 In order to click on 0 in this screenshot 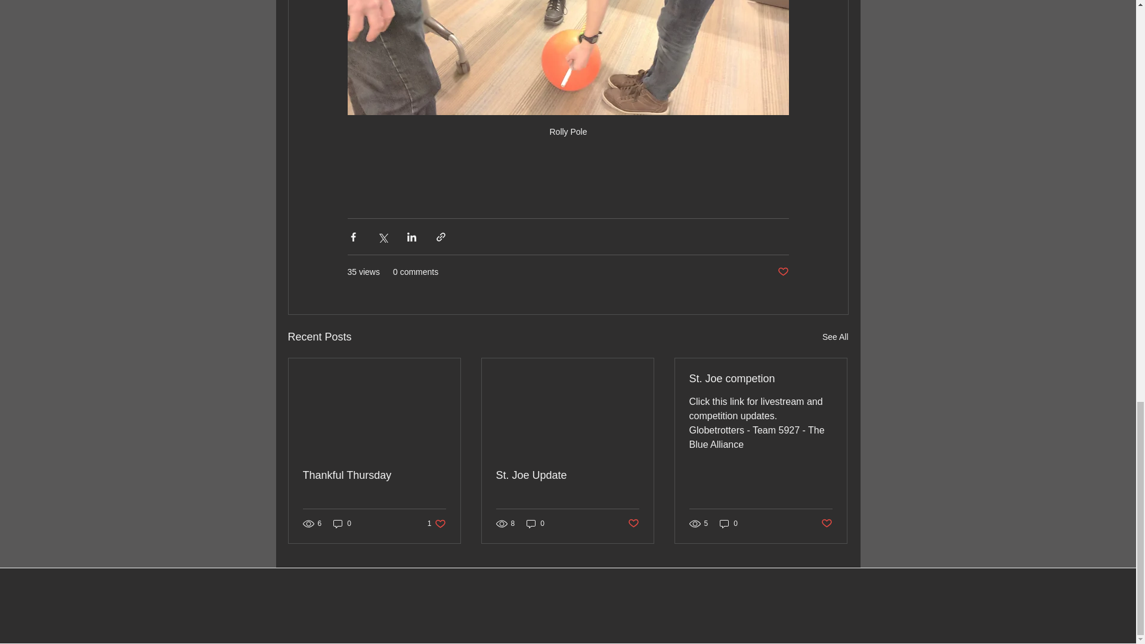, I will do `click(536, 524)`.